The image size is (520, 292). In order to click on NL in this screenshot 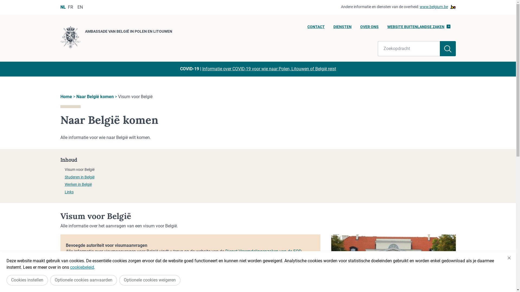, I will do `click(63, 7)`.